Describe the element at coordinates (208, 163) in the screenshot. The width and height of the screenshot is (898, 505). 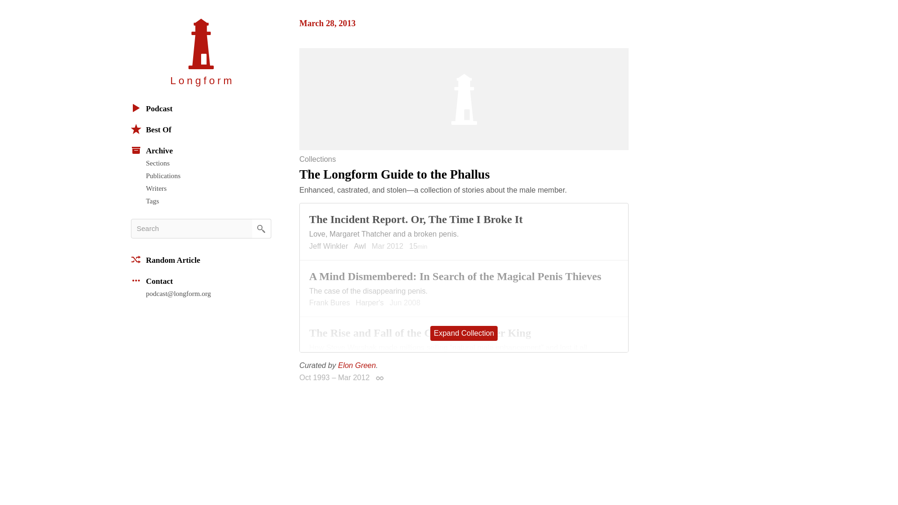
I see `Sections` at that location.